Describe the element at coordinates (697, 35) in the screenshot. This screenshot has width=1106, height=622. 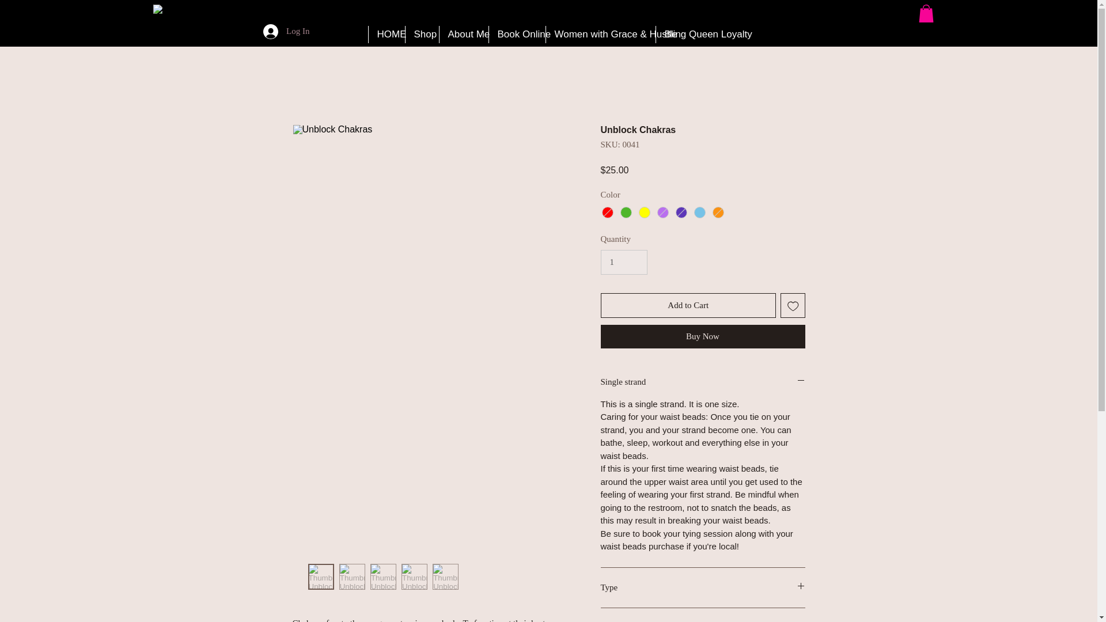
I see `Bling Queen Loyalty` at that location.